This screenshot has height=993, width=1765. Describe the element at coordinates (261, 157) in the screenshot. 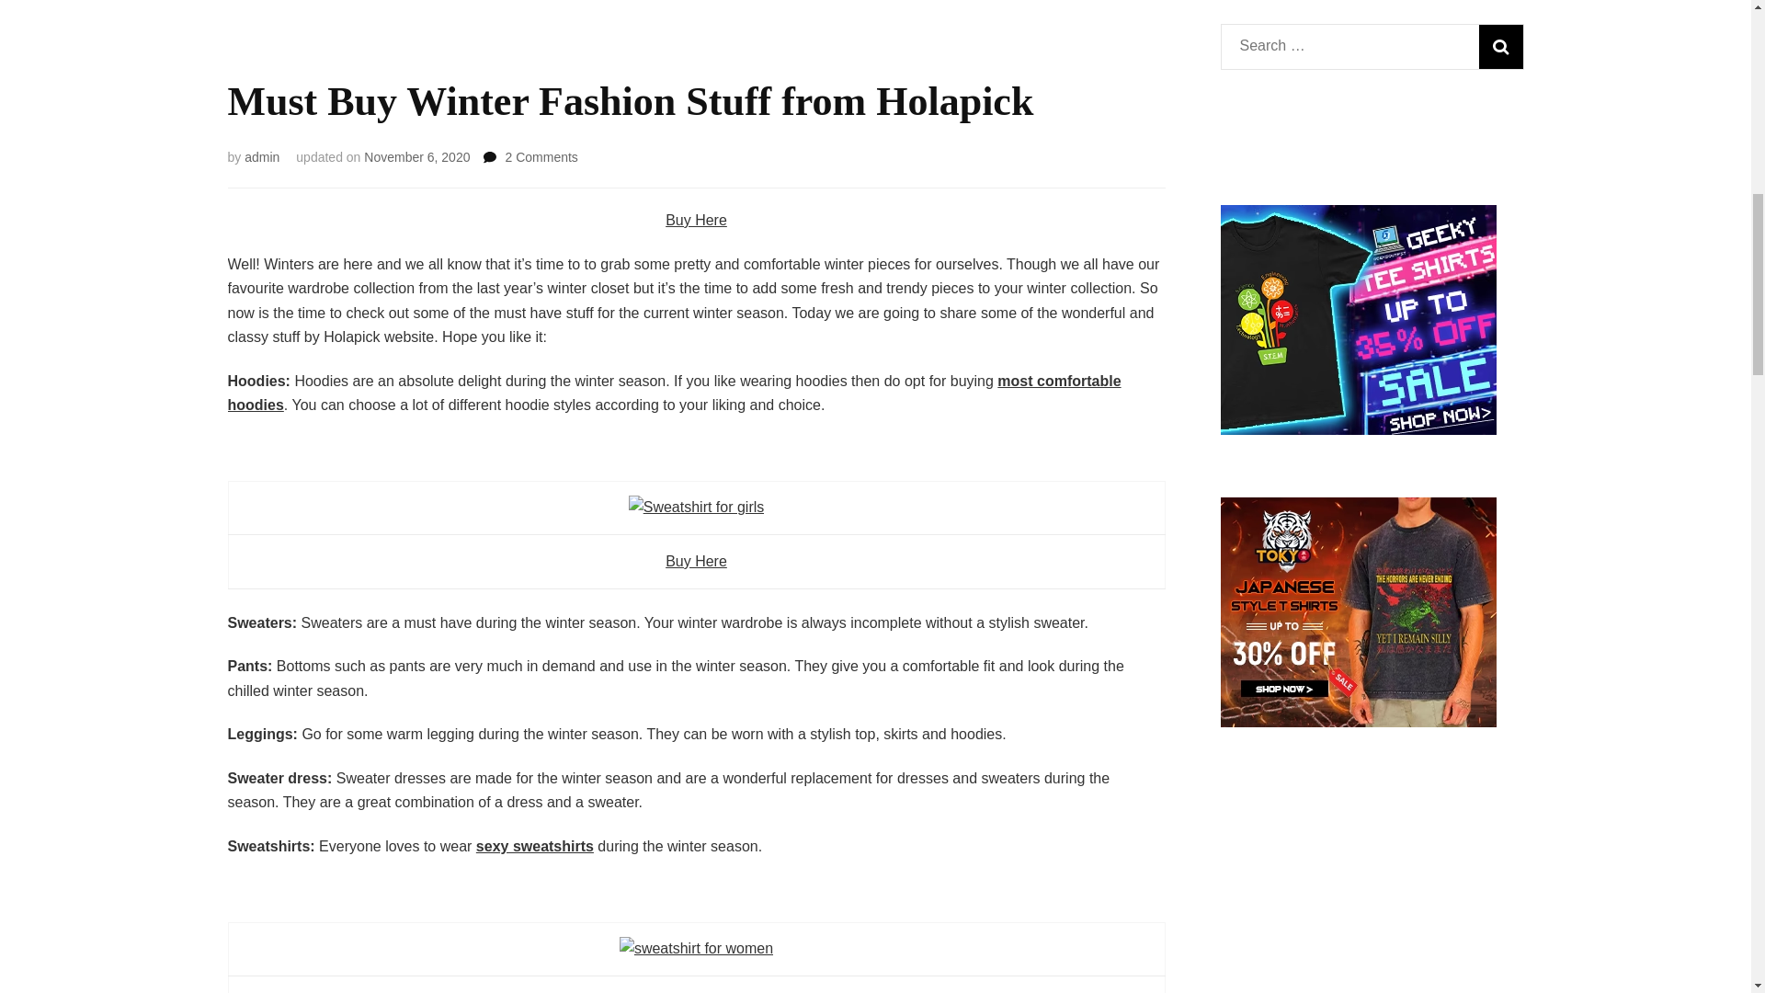

I see `Sweatshirt for girls` at that location.